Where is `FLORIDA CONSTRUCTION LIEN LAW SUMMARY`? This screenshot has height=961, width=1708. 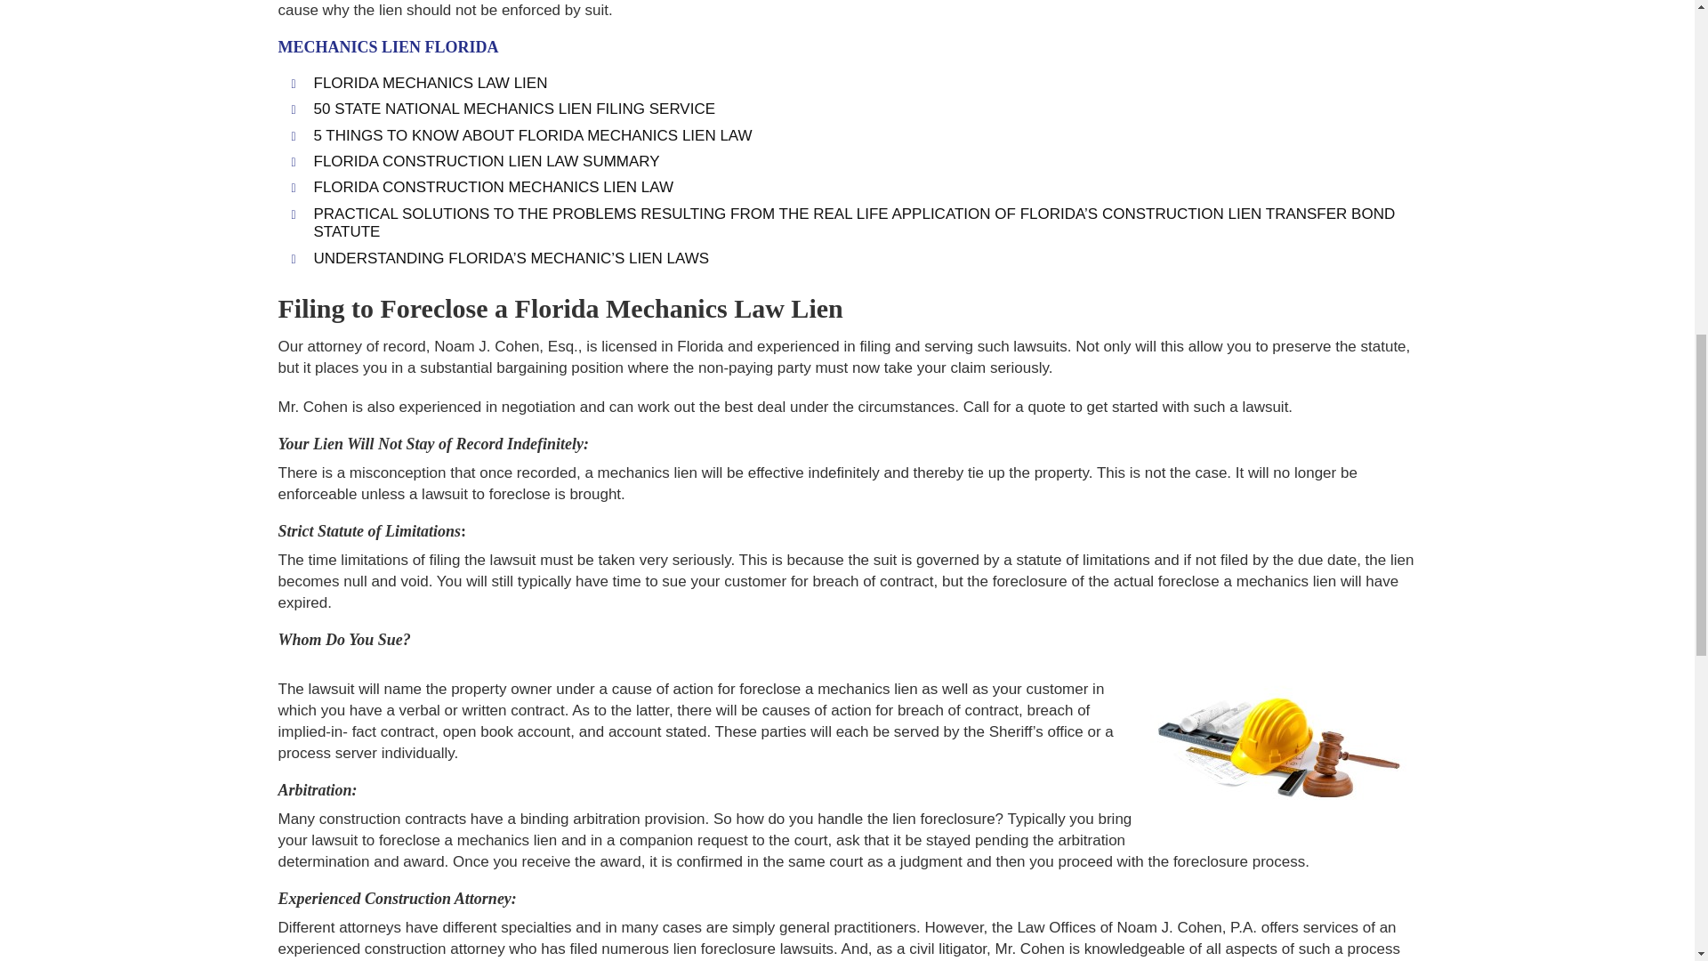 FLORIDA CONSTRUCTION LIEN LAW SUMMARY is located at coordinates (486, 161).